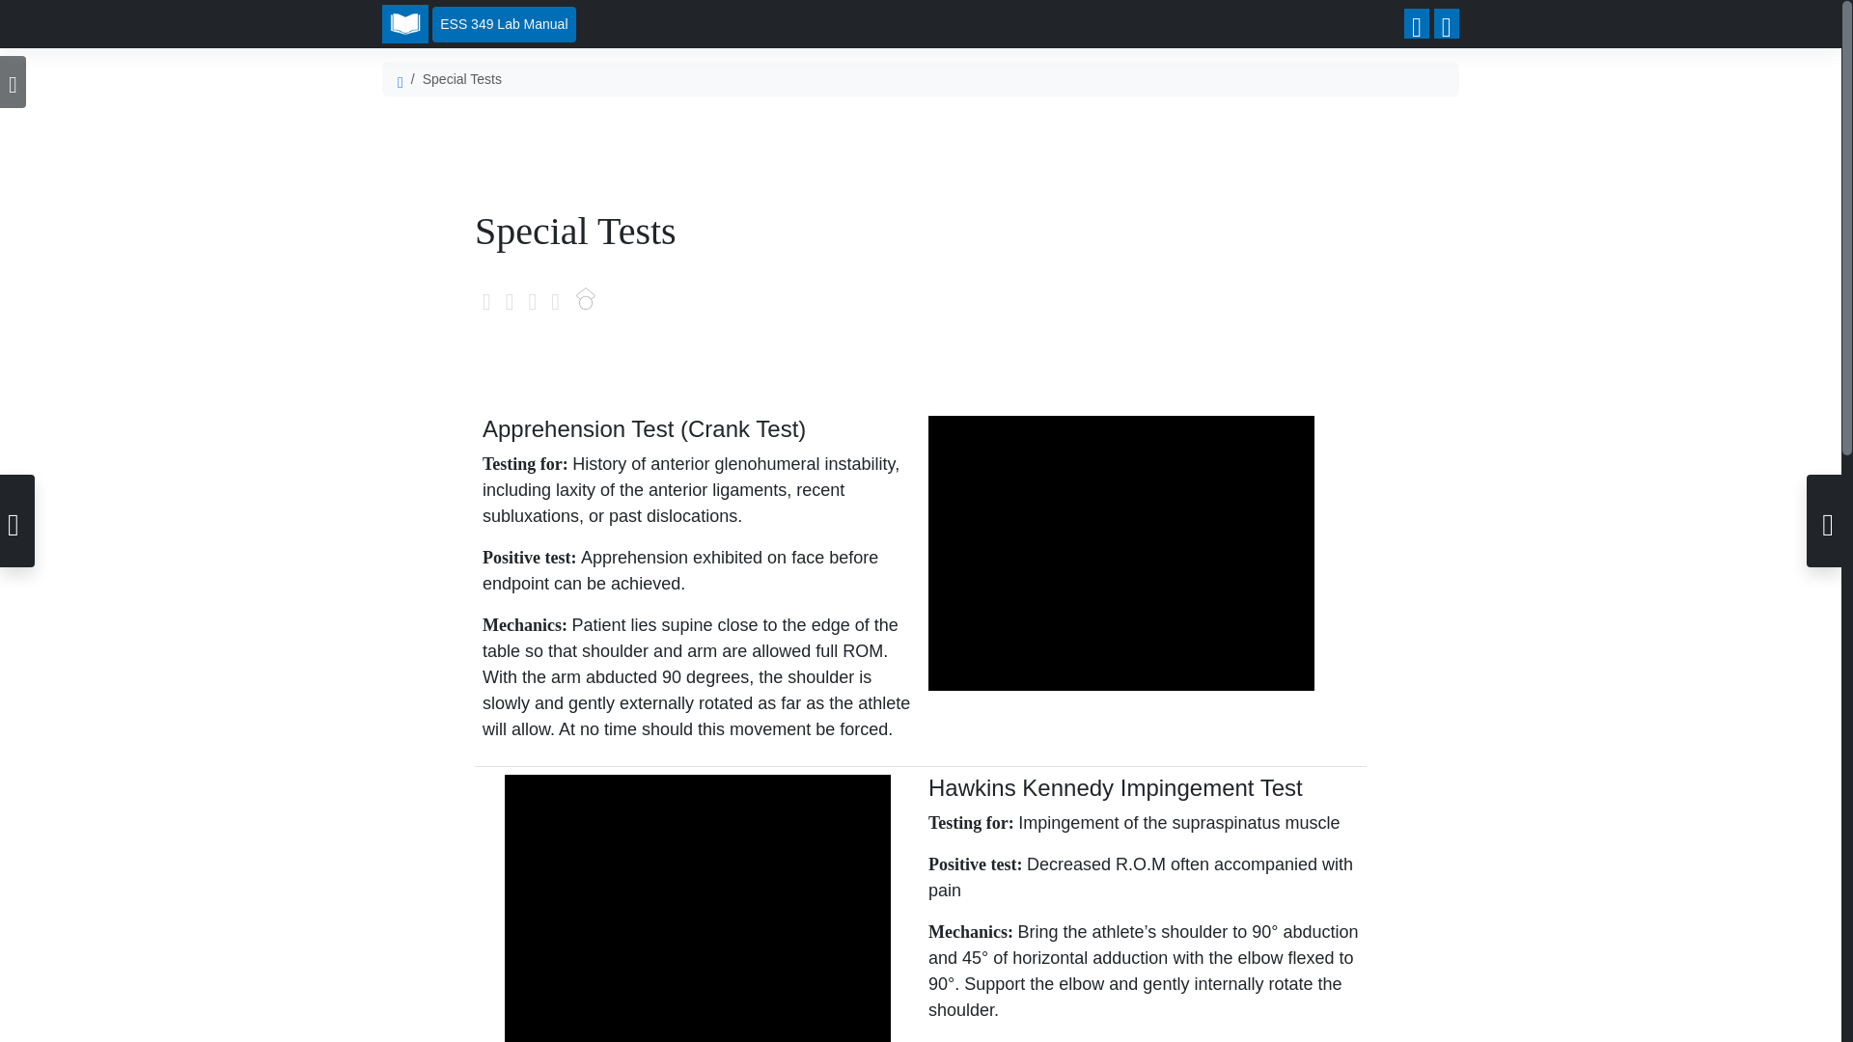 This screenshot has width=1853, height=1042. I want to click on ESS 349 Lab Manual, so click(503, 24).